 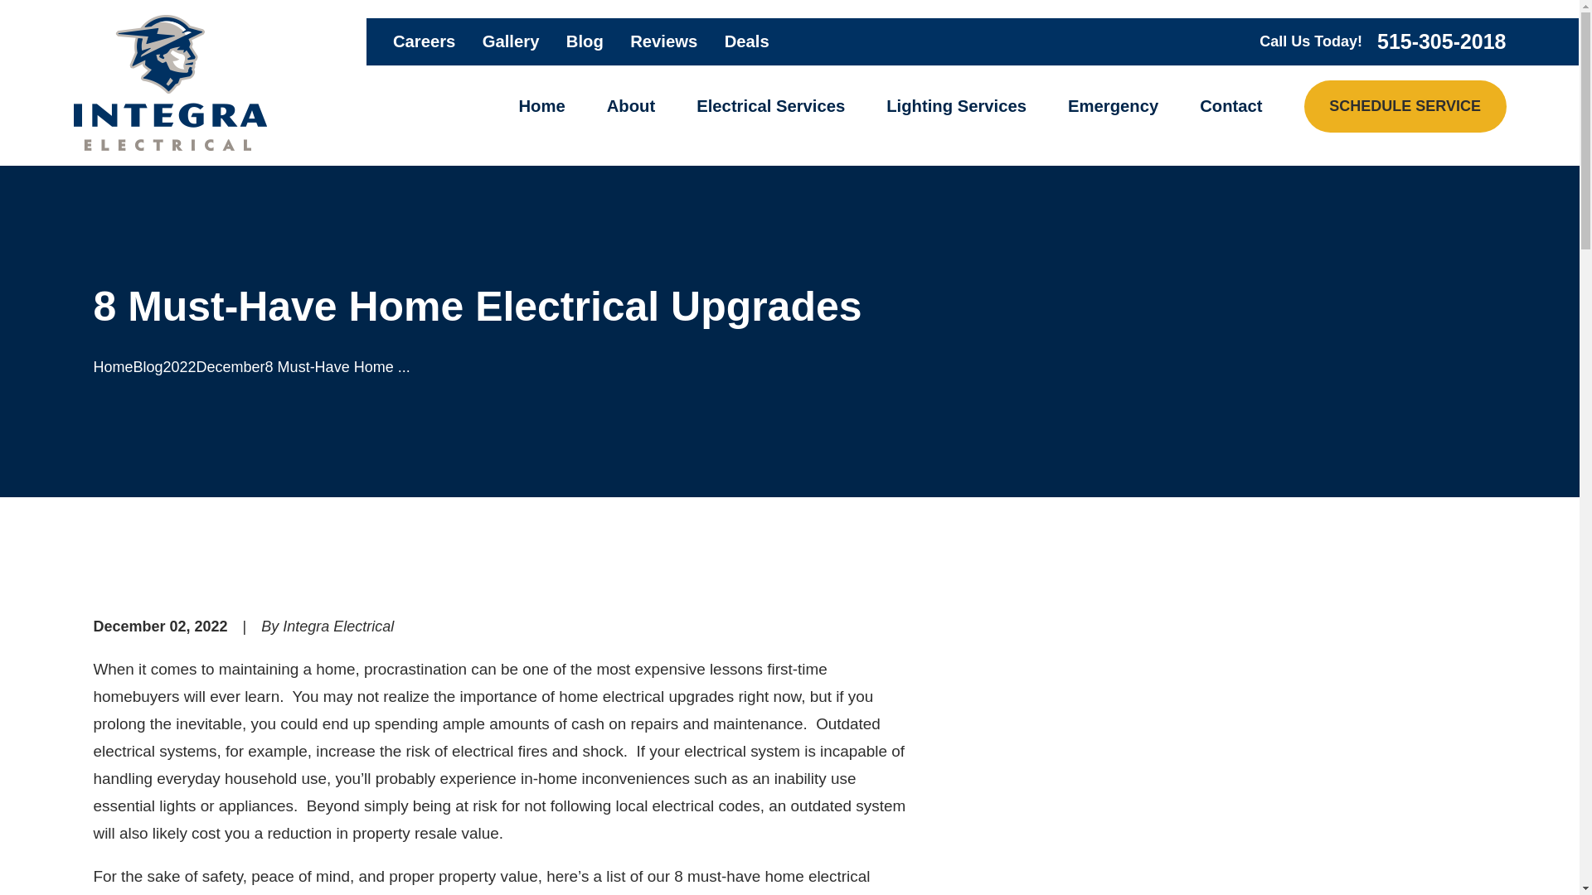 I want to click on Deals, so click(x=746, y=41).